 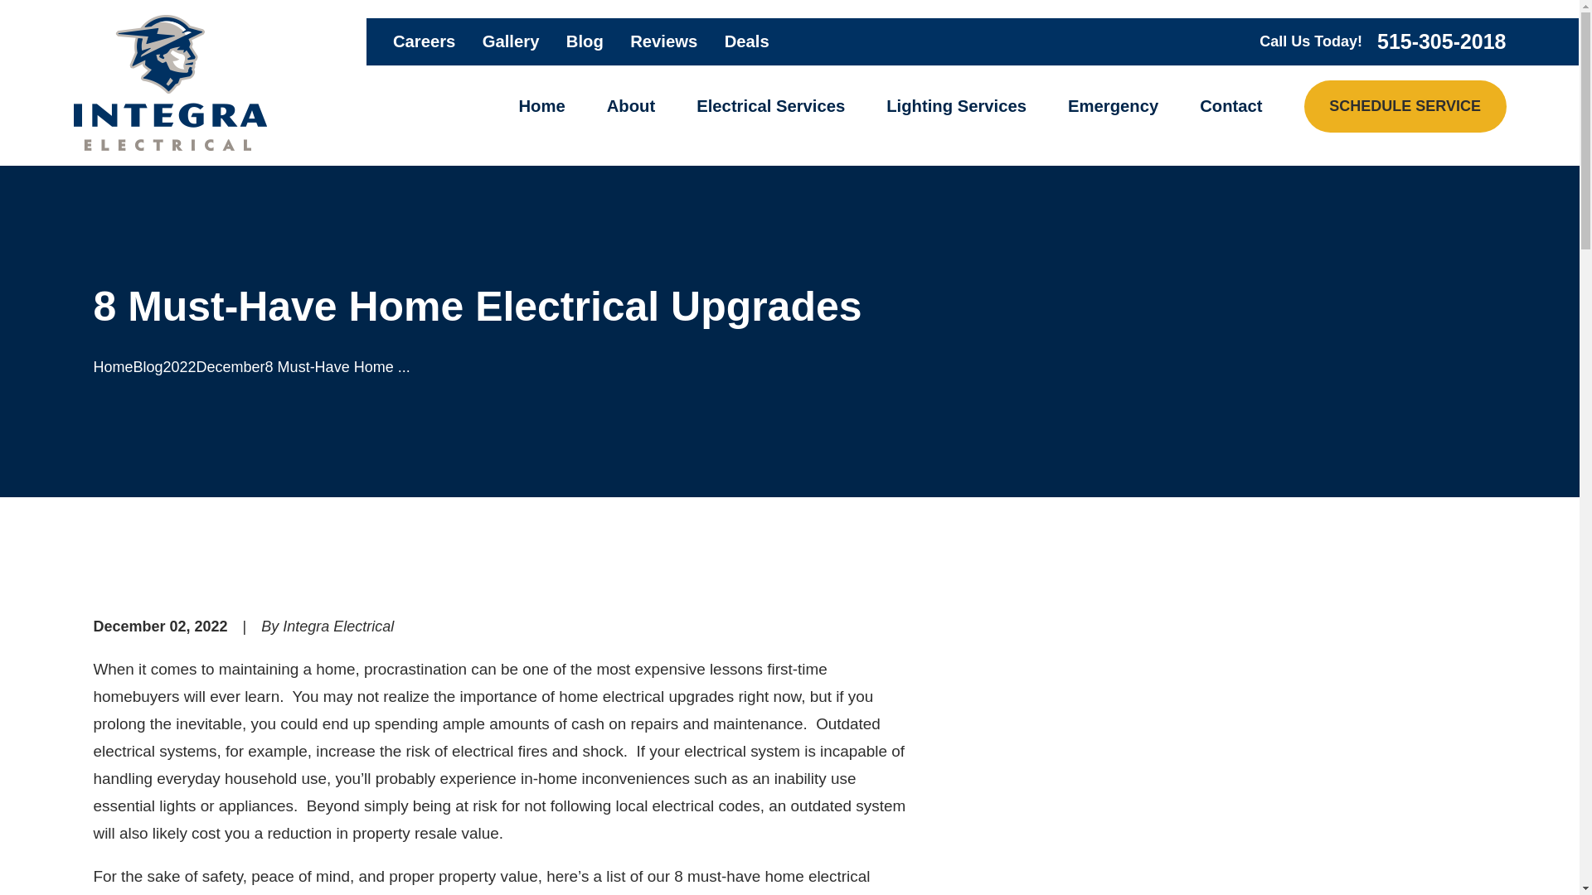 I want to click on Deals, so click(x=746, y=41).